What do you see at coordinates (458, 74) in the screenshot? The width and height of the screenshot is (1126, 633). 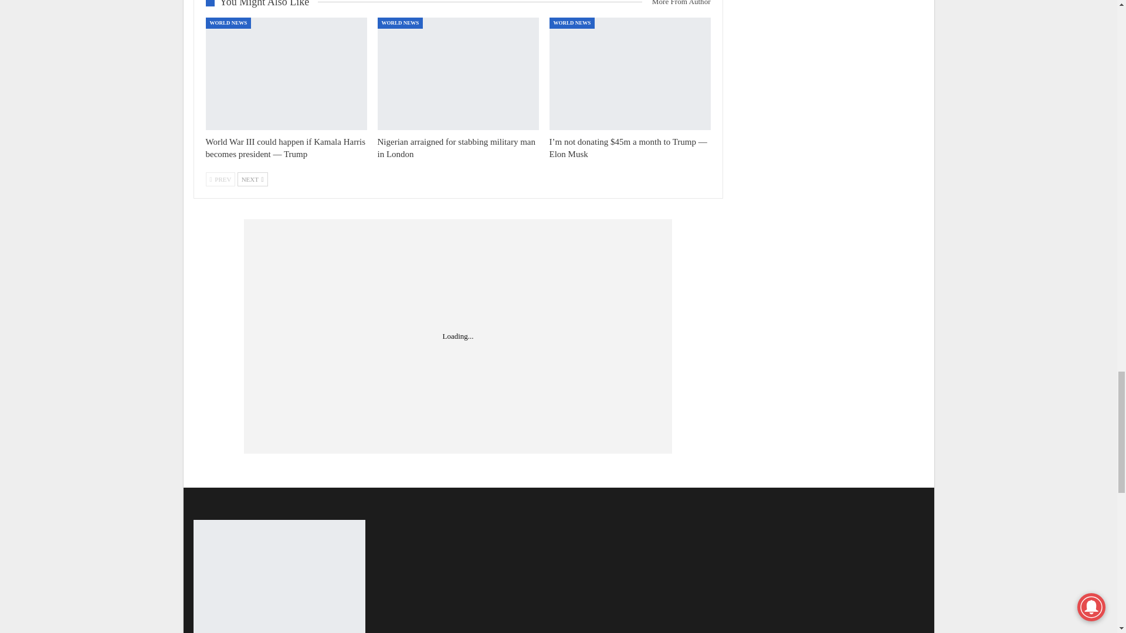 I see `Nigerian arraigned for stabbing military man in London` at bounding box center [458, 74].